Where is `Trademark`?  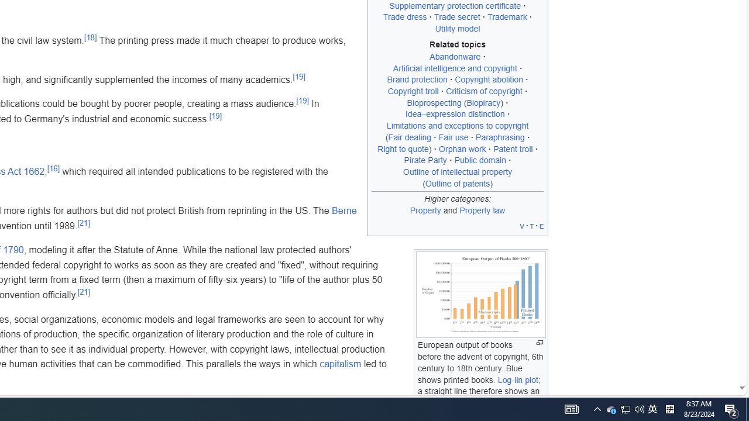 Trademark is located at coordinates (507, 17).